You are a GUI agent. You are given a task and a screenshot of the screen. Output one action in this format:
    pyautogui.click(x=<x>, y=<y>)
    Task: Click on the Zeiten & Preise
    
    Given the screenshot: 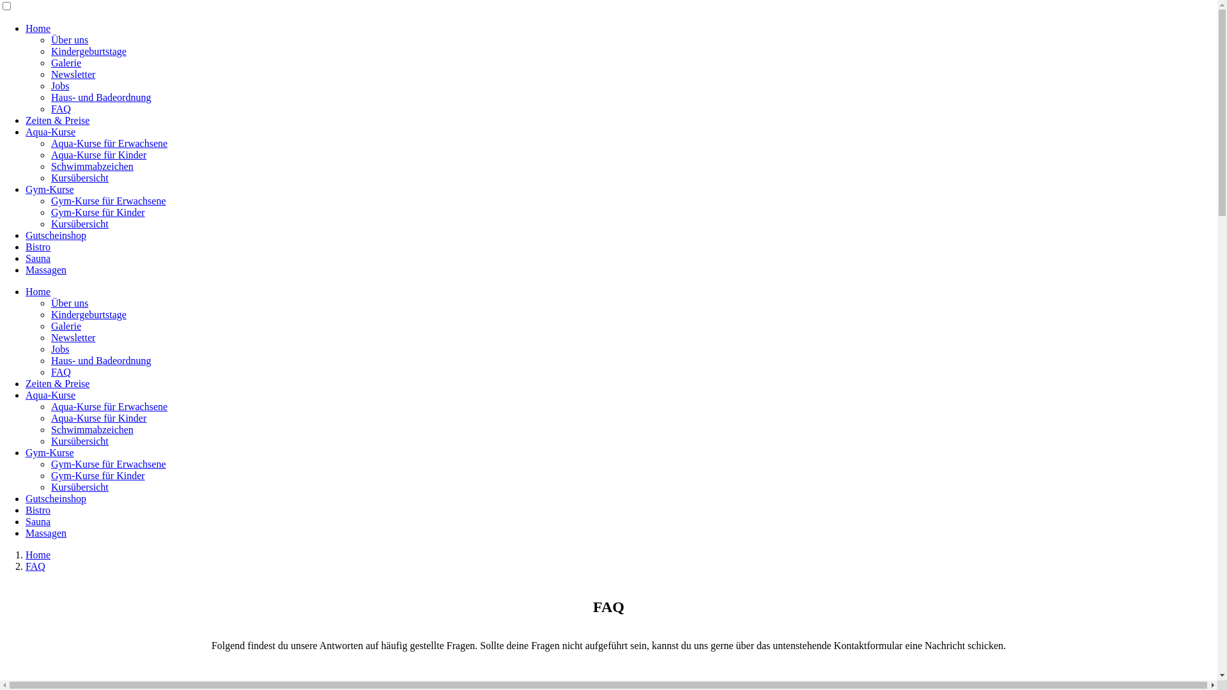 What is the action you would take?
    pyautogui.click(x=58, y=383)
    